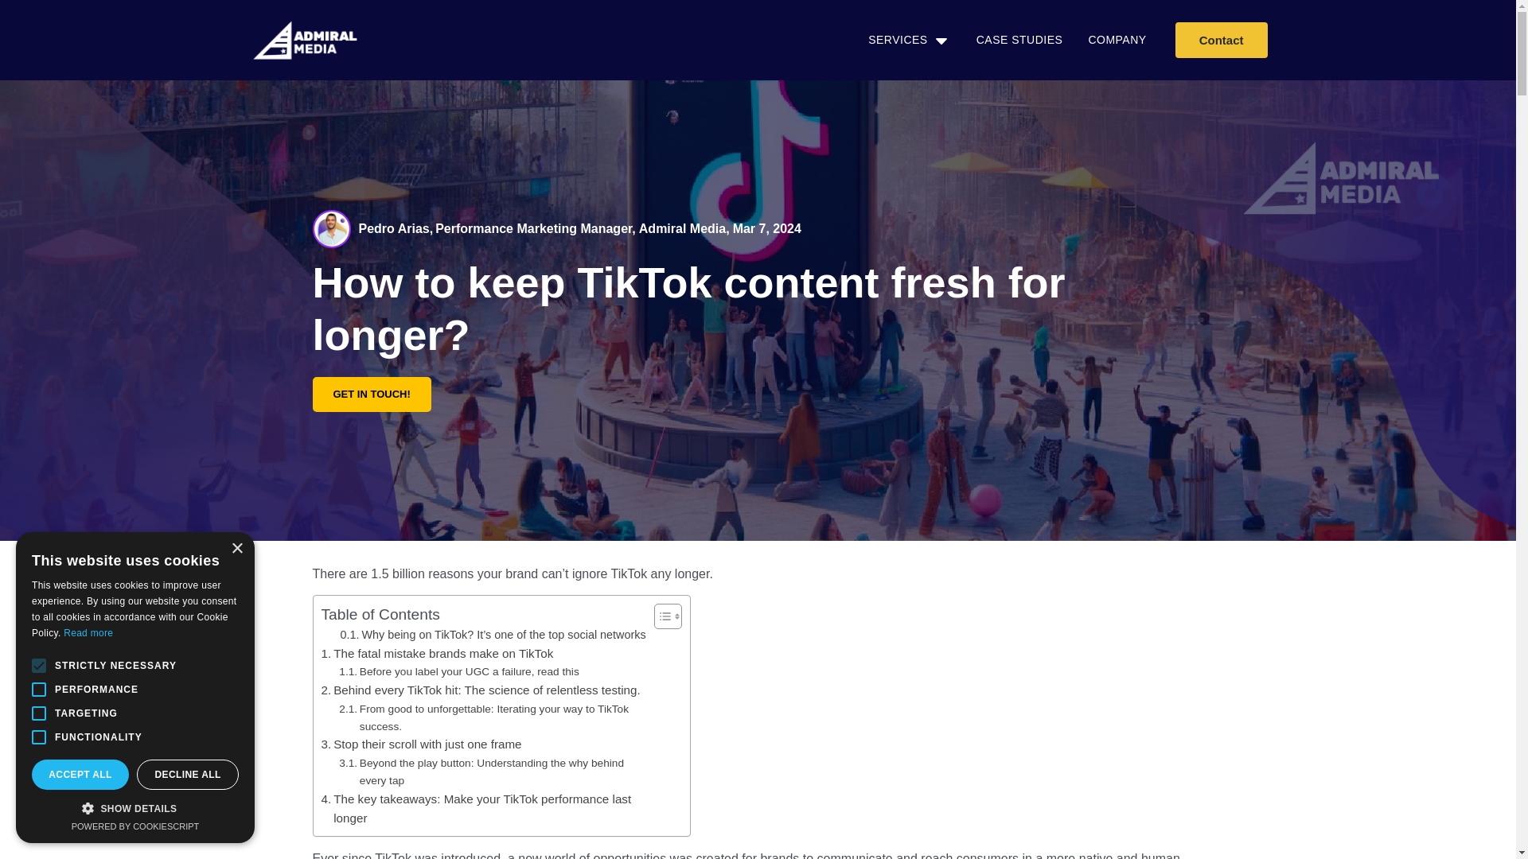 This screenshot has width=1528, height=859. I want to click on CASE STUDIES, so click(1019, 40).